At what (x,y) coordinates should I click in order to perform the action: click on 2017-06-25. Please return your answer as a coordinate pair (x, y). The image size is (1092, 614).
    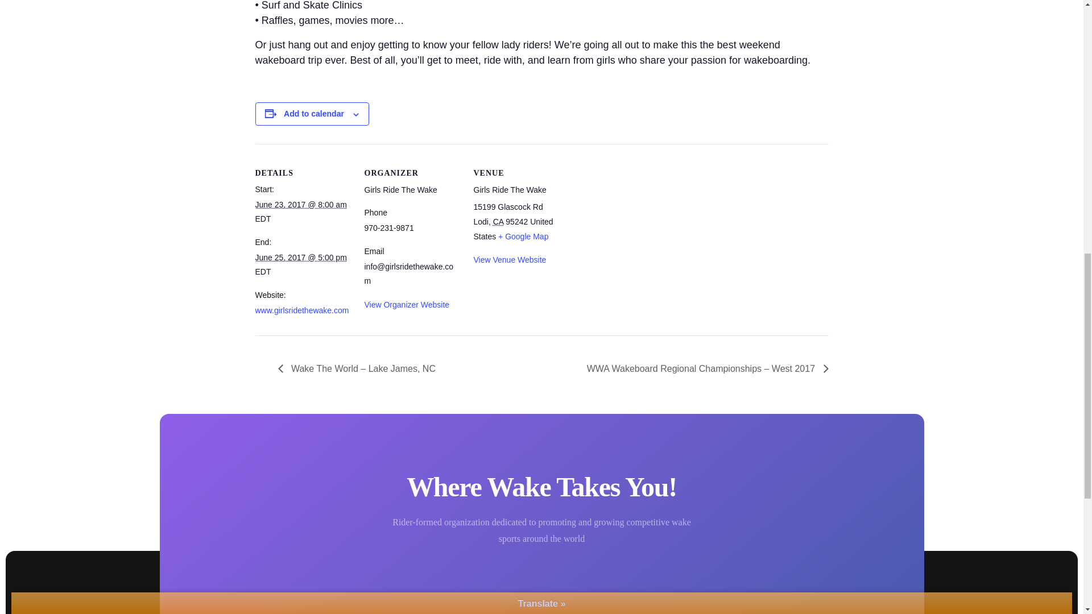
    Looking at the image, I should click on (300, 257).